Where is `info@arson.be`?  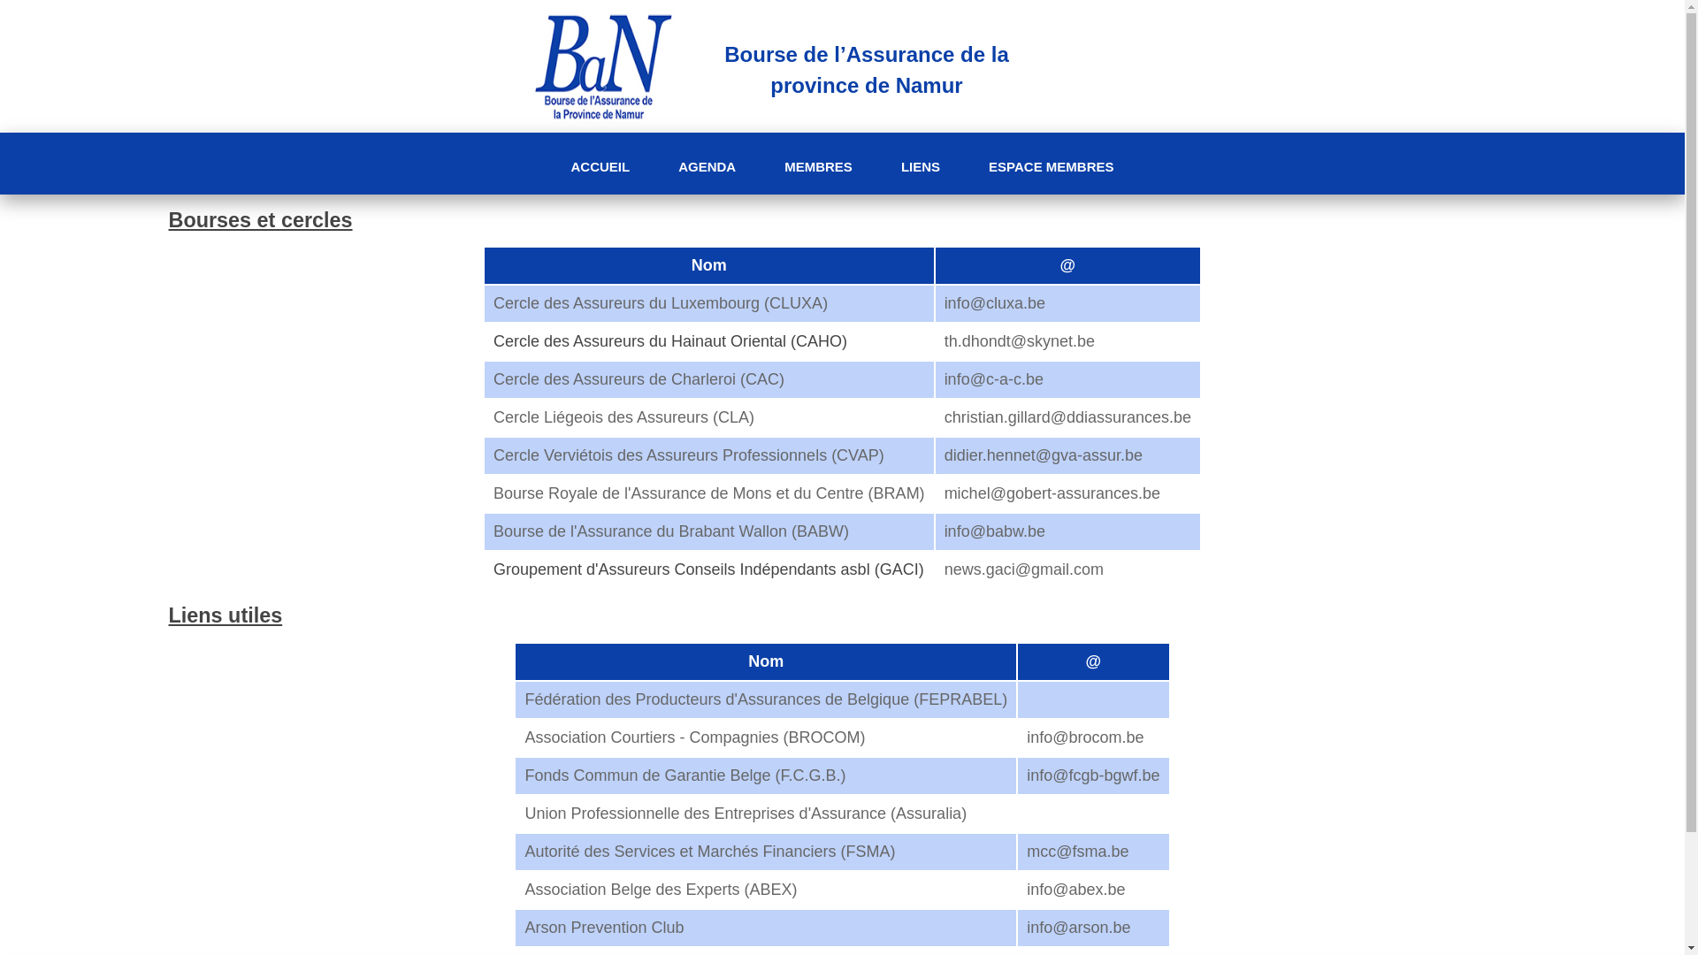
info@arson.be is located at coordinates (1079, 928).